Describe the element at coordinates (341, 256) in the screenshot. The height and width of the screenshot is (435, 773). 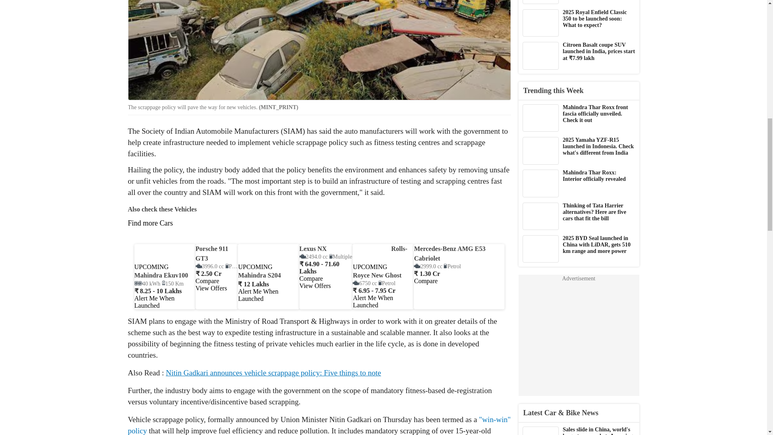
I see `FuelType` at that location.